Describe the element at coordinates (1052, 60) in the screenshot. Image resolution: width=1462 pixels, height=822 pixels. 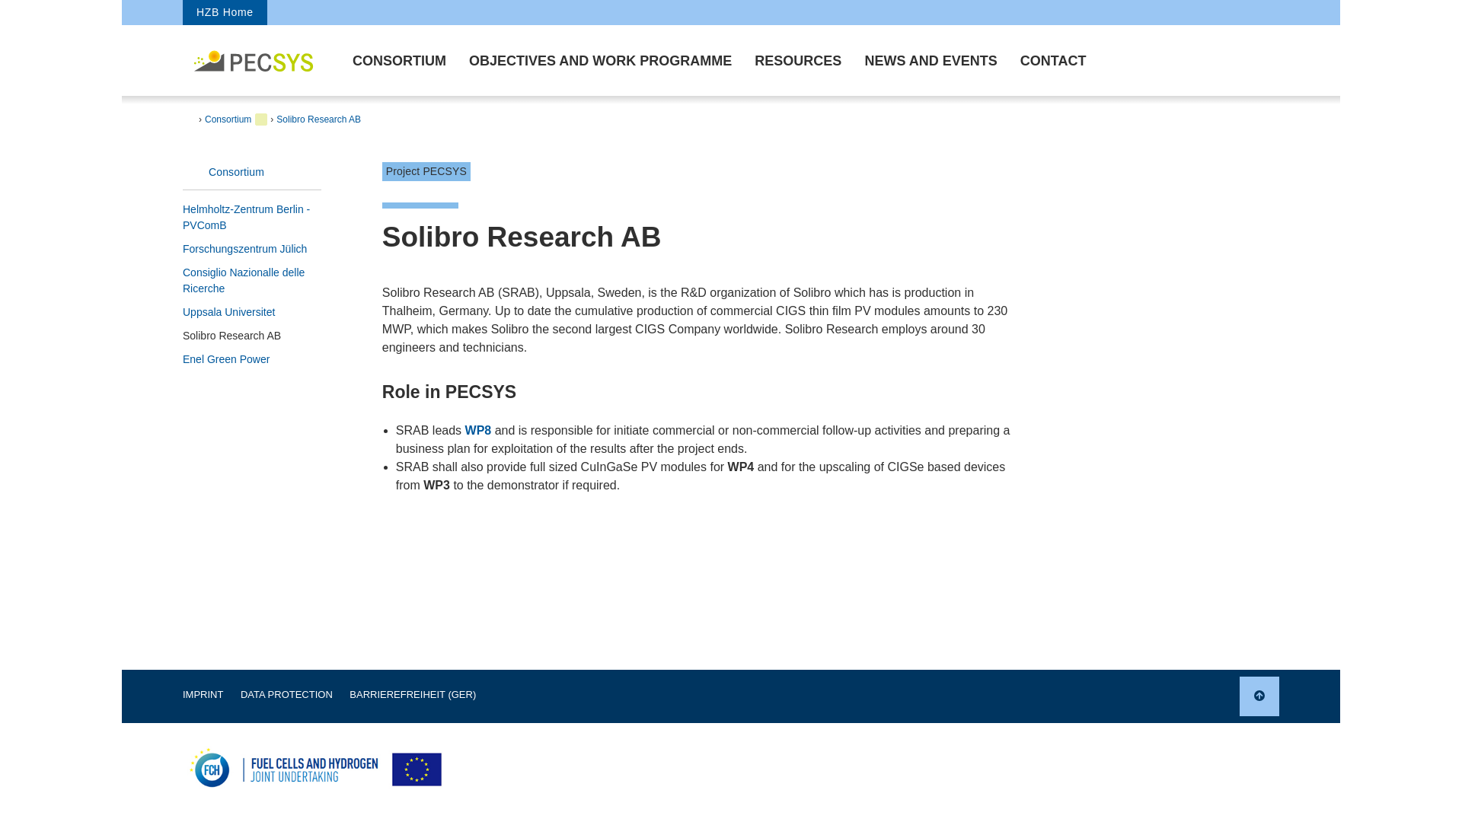
I see `Contact` at that location.